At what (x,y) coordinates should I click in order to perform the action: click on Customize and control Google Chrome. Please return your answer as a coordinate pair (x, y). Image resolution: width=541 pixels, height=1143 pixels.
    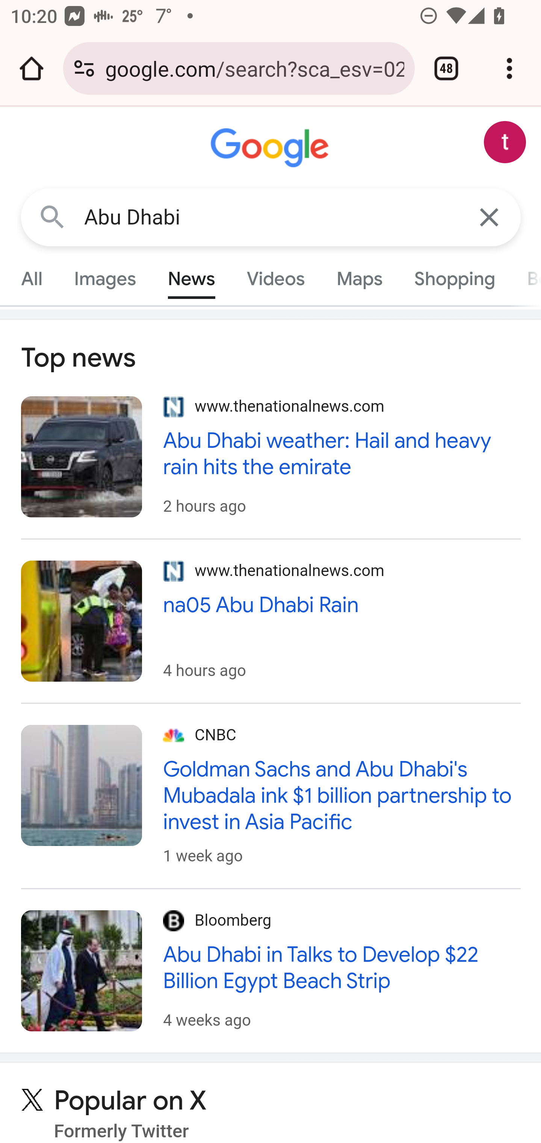
    Looking at the image, I should click on (509, 68).